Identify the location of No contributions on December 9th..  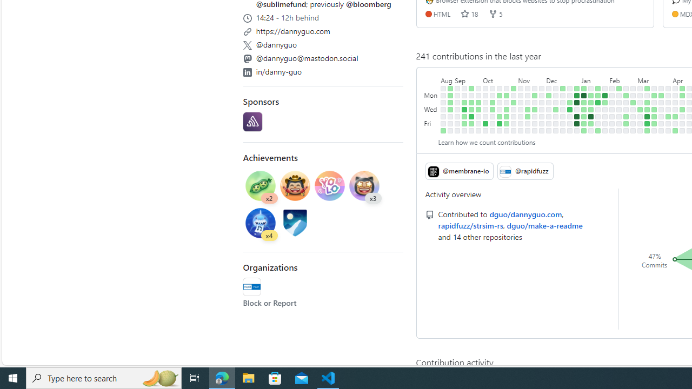
(549, 130).